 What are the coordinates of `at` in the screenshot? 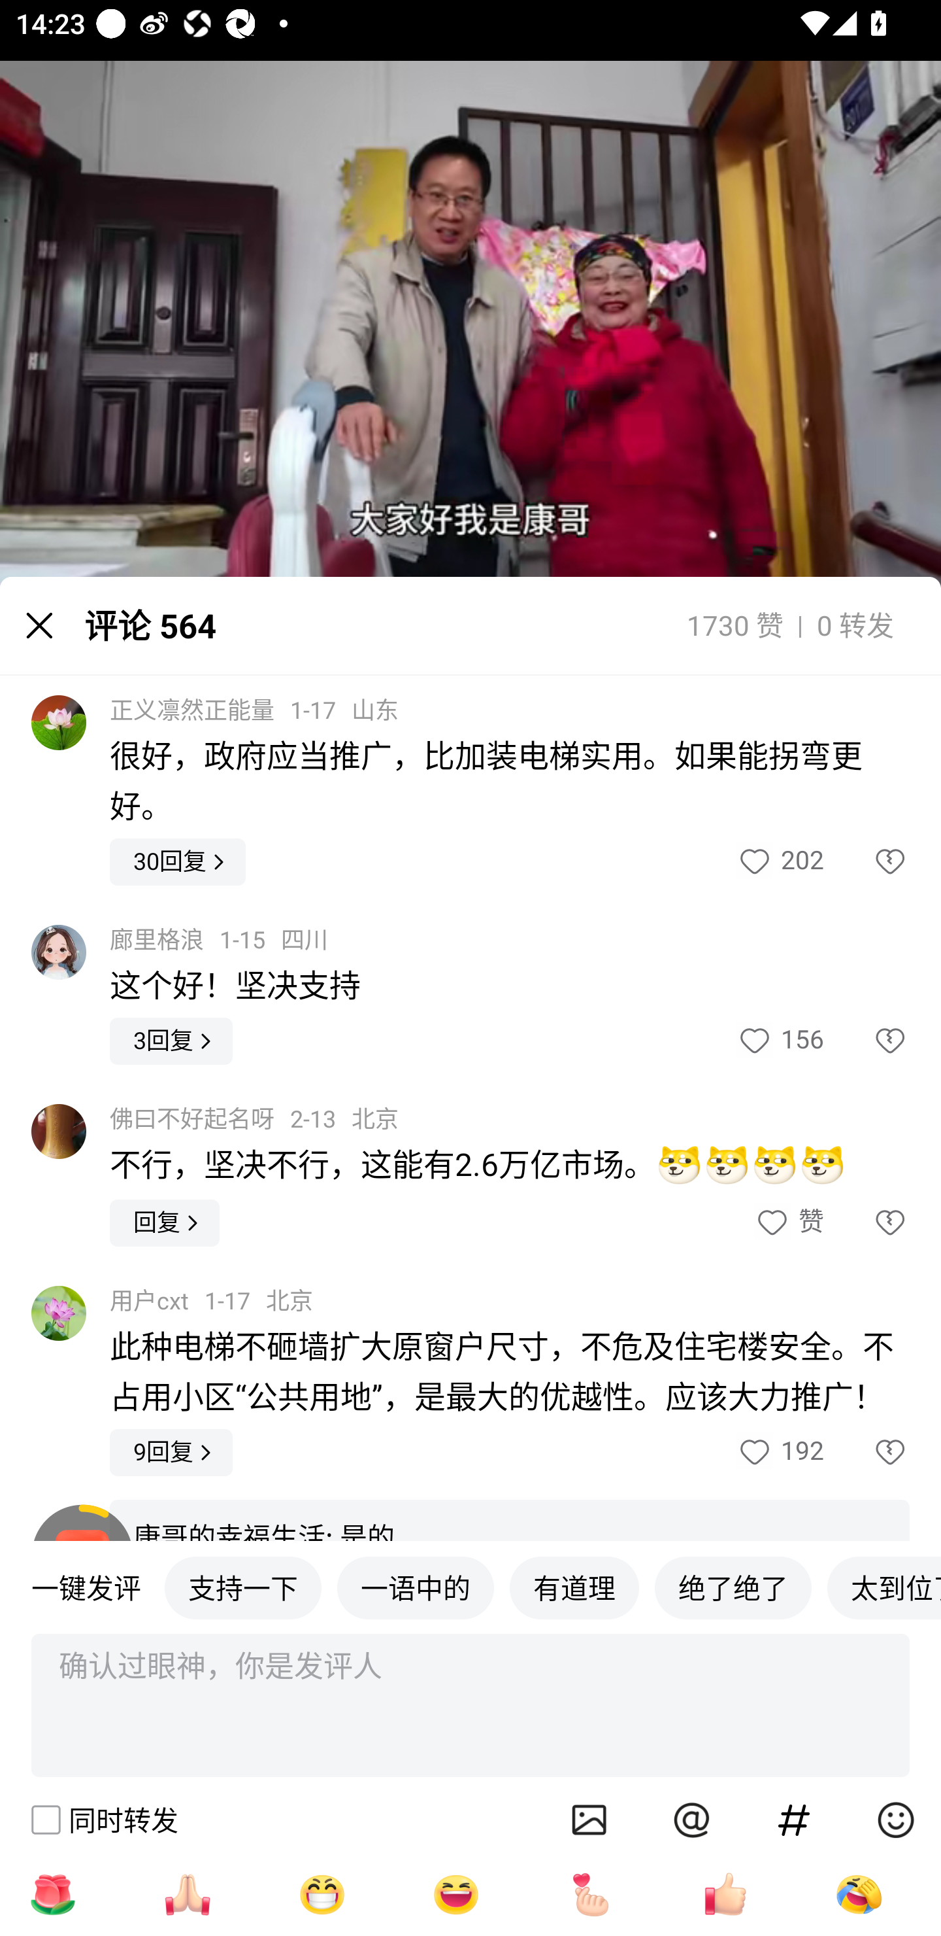 It's located at (691, 1820).